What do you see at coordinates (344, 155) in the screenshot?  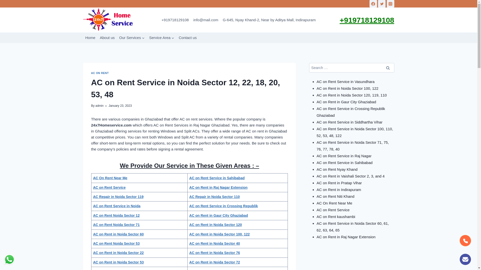 I see `AC on Rent Service in Raj Nagar` at bounding box center [344, 155].